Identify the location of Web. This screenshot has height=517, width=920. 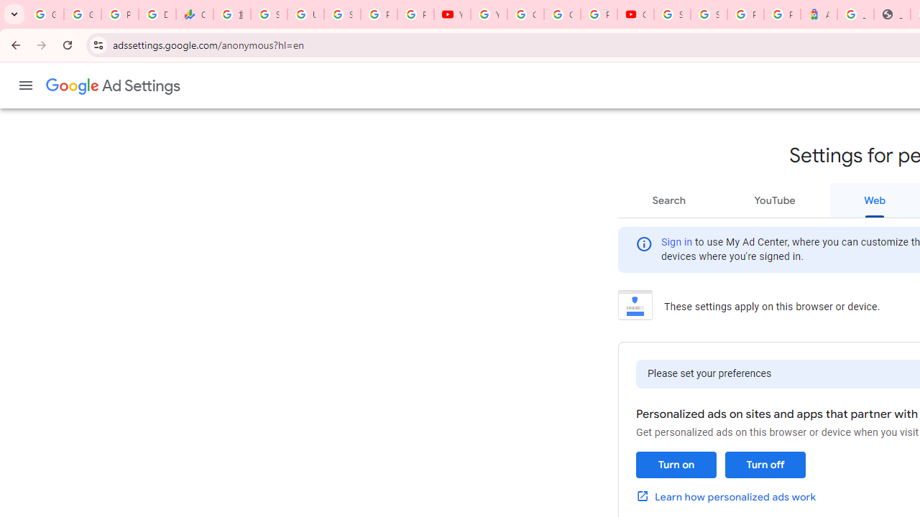
(875, 200).